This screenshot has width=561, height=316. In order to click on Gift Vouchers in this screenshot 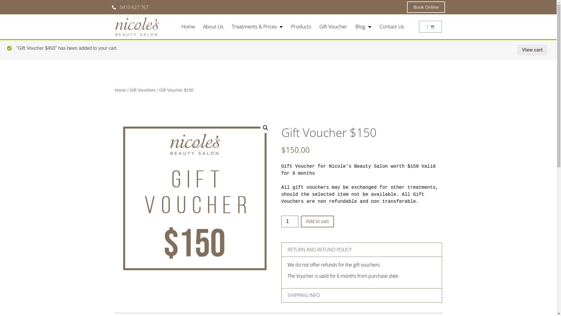, I will do `click(143, 90)`.